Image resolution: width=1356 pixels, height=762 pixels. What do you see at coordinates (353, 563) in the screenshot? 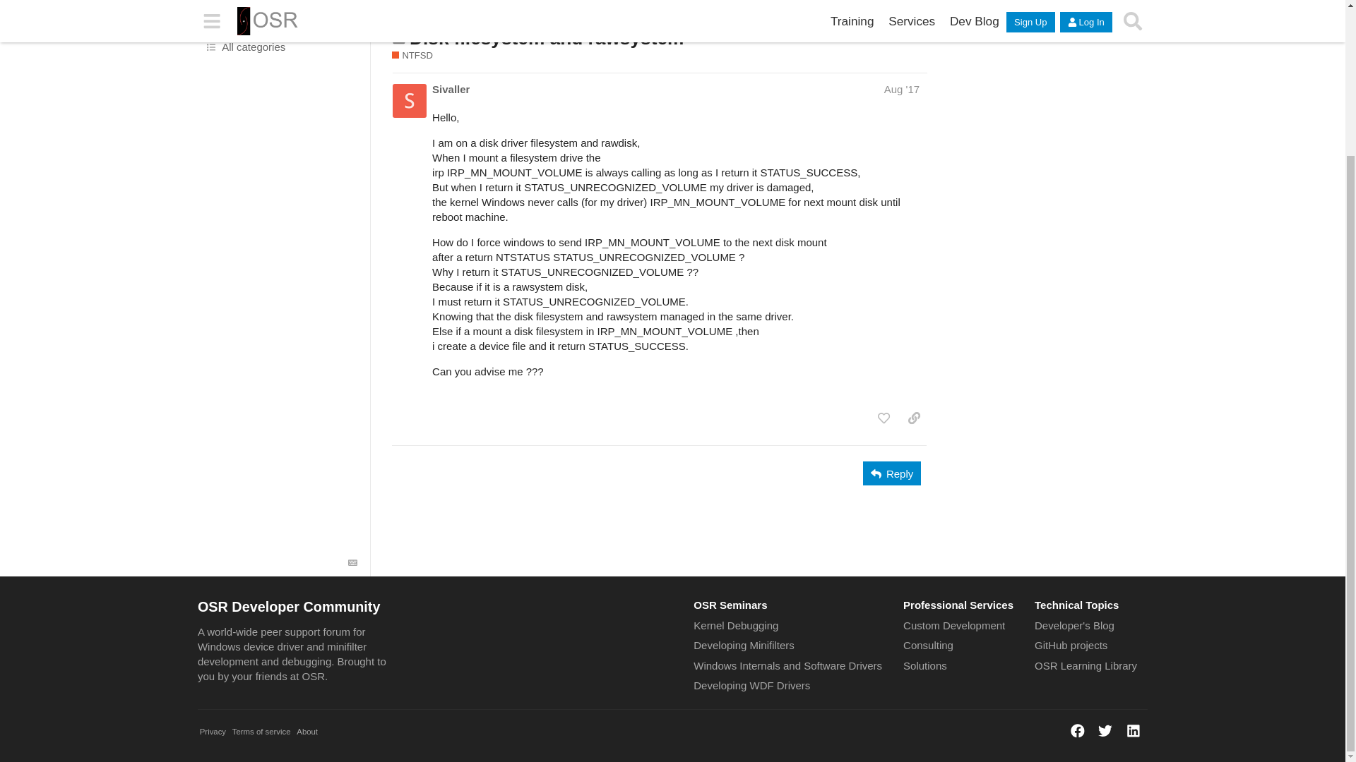
I see `Keyboard Shortcuts` at bounding box center [353, 563].